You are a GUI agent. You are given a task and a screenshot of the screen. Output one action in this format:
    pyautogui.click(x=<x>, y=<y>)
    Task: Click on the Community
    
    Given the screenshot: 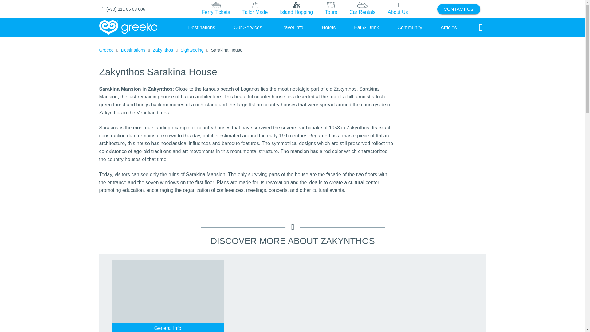 What is the action you would take?
    pyautogui.click(x=410, y=27)
    